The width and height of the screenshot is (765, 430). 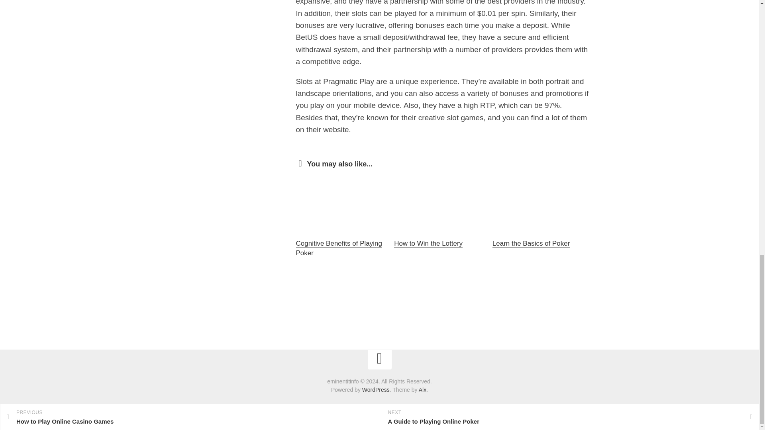 I want to click on Alx, so click(x=422, y=389).